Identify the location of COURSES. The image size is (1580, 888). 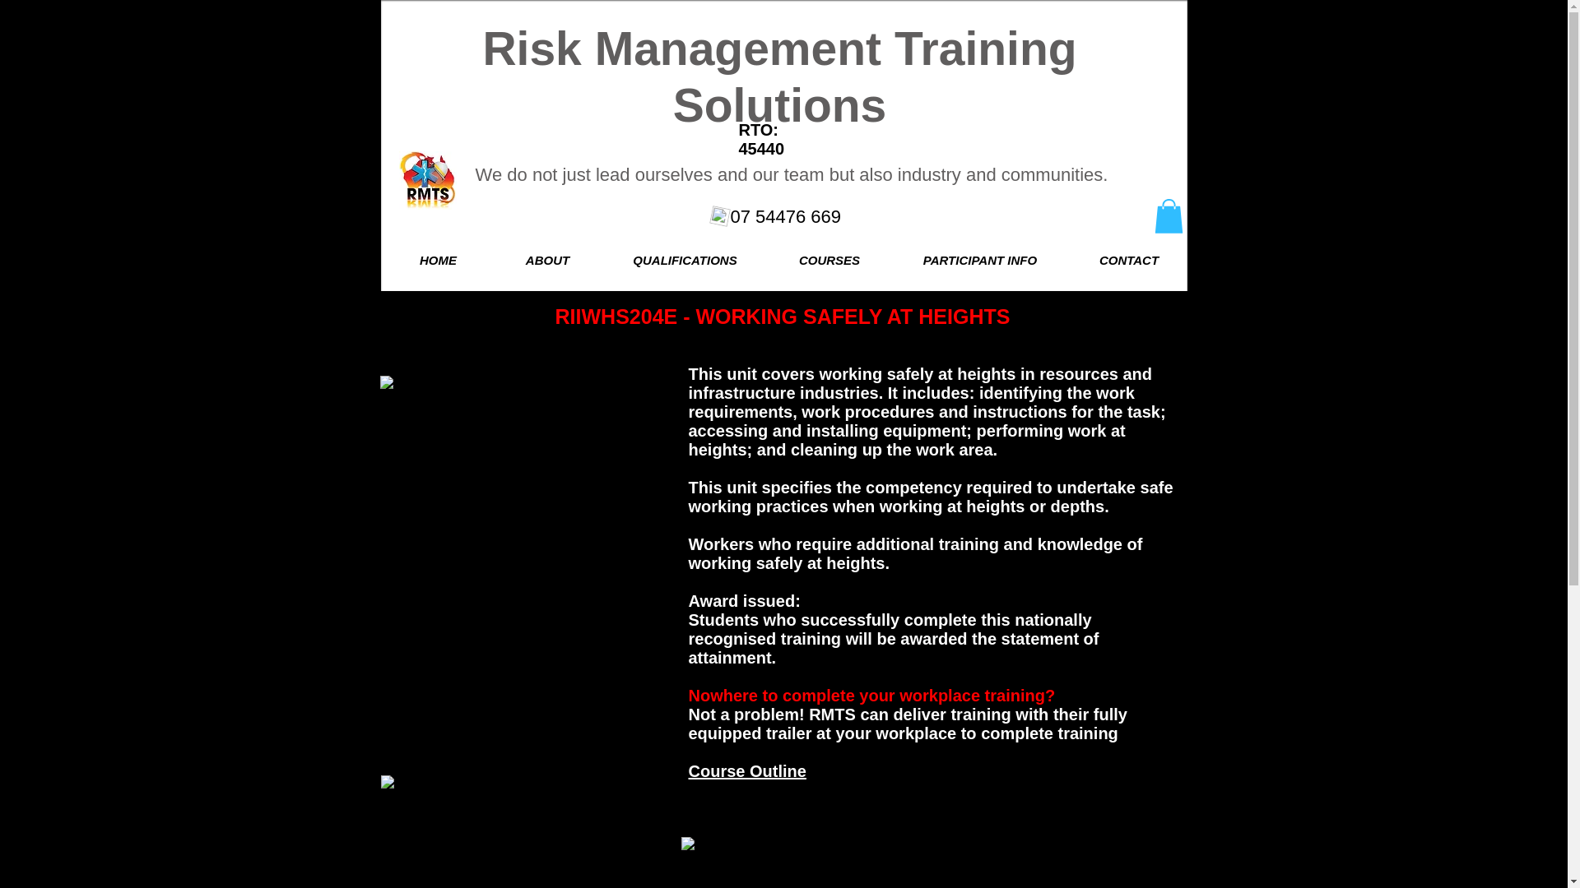
(829, 260).